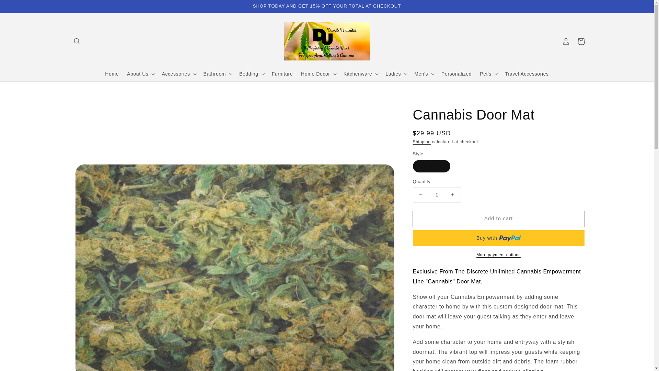 The height and width of the screenshot is (371, 659). What do you see at coordinates (437, 195) in the screenshot?
I see `1` at bounding box center [437, 195].